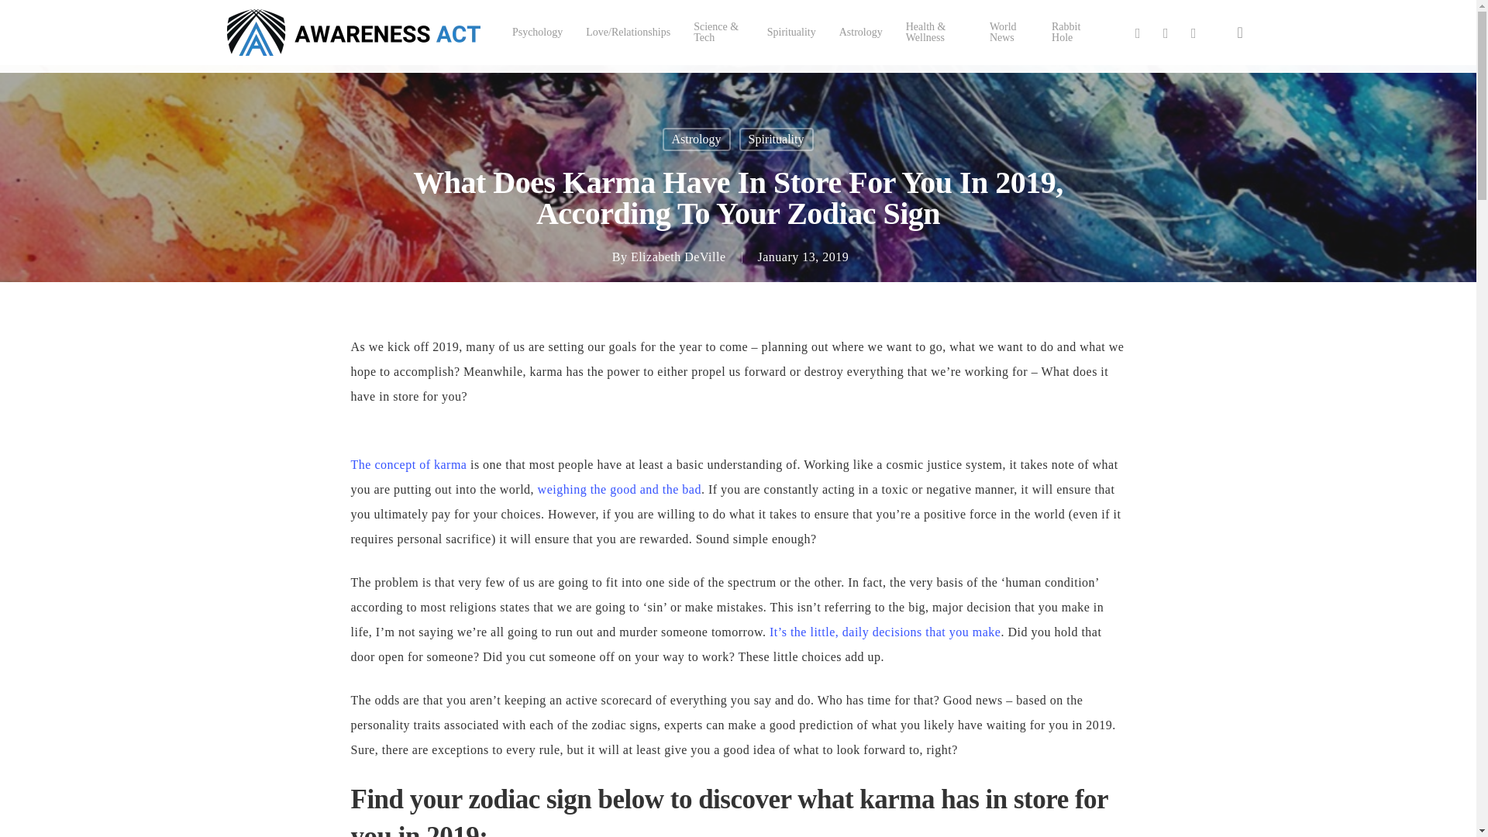 The width and height of the screenshot is (1488, 837). Describe the element at coordinates (804, 825) in the screenshot. I see `DMCA` at that location.